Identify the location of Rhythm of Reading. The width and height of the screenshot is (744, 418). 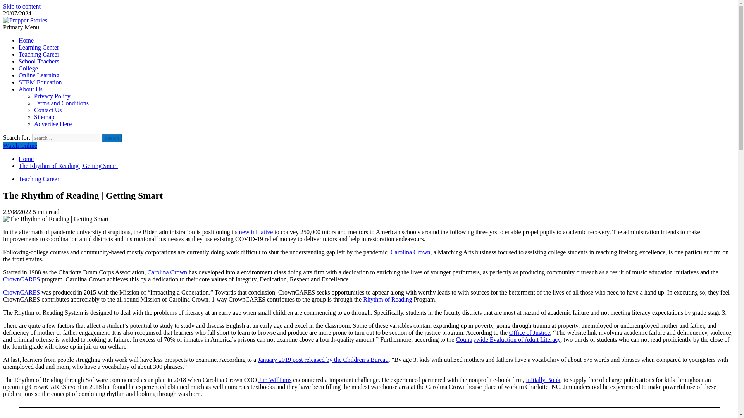
(387, 299).